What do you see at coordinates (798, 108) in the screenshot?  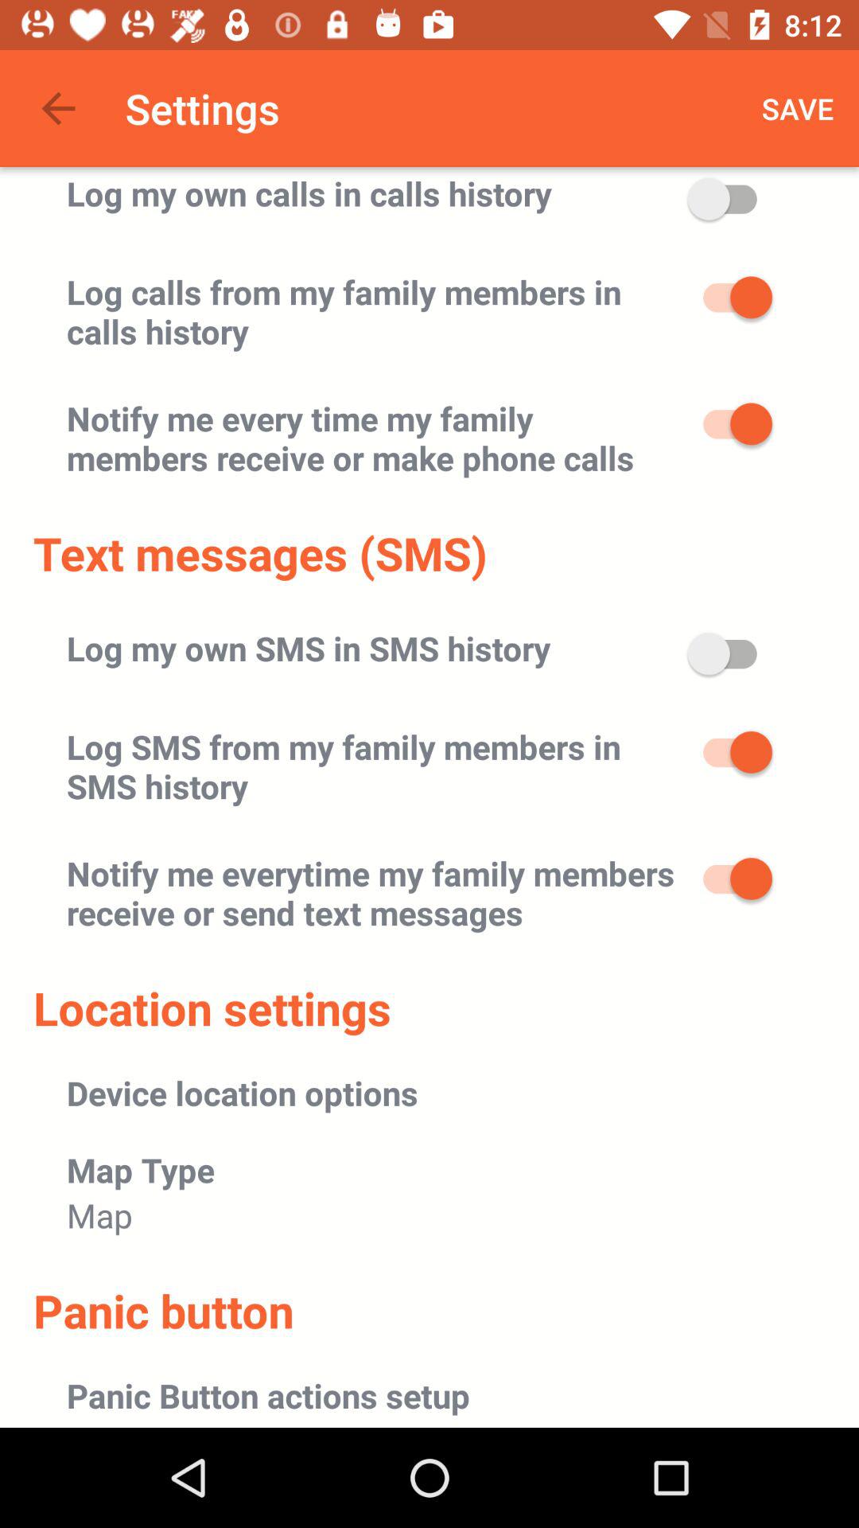 I see `choose the save item` at bounding box center [798, 108].